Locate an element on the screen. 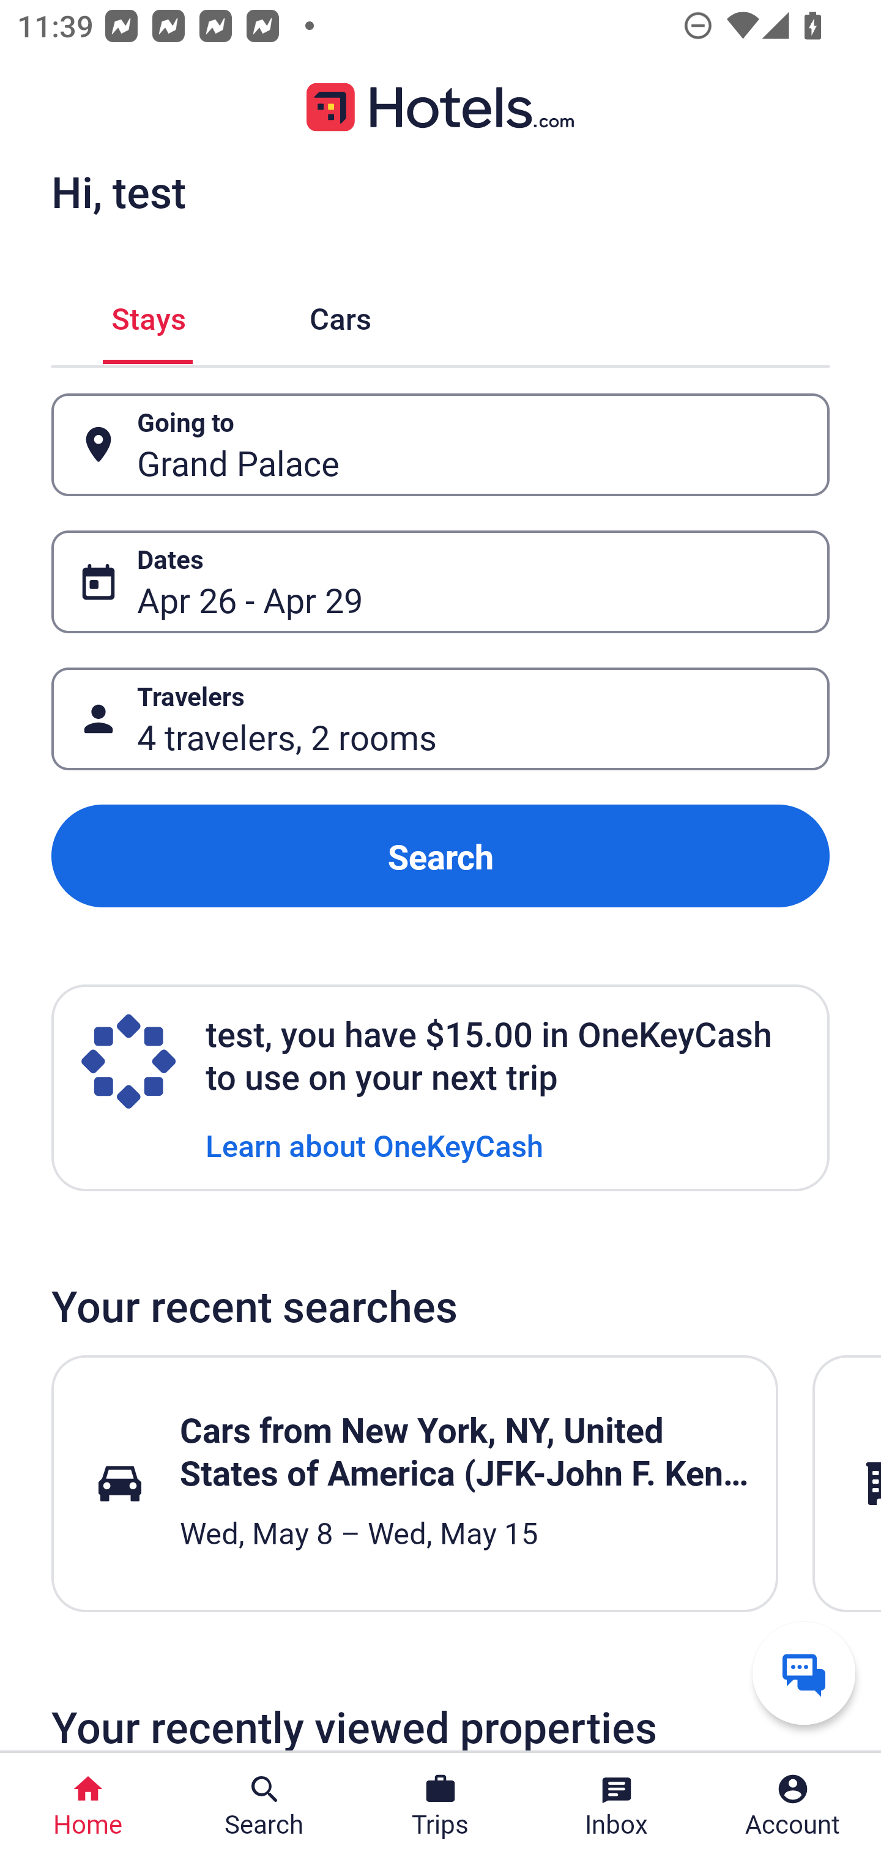  Account Profile. Button is located at coordinates (793, 1806).